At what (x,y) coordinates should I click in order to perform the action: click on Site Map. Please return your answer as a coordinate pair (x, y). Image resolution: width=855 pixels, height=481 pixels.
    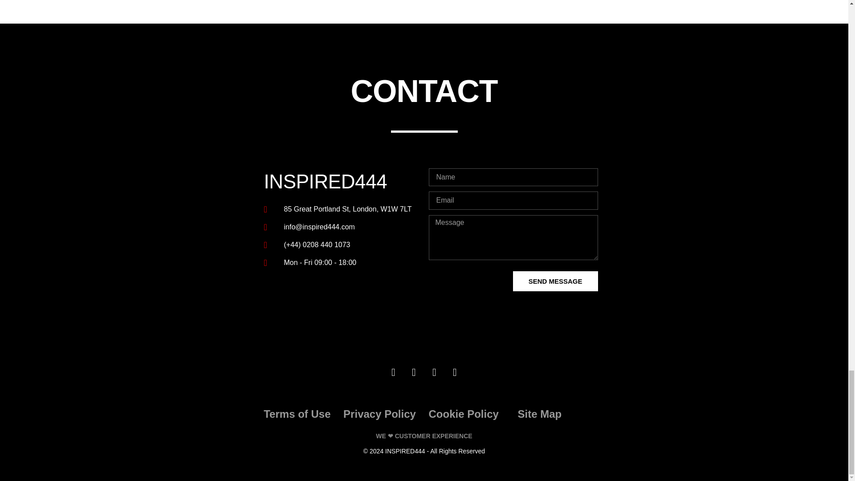
    Looking at the image, I should click on (539, 413).